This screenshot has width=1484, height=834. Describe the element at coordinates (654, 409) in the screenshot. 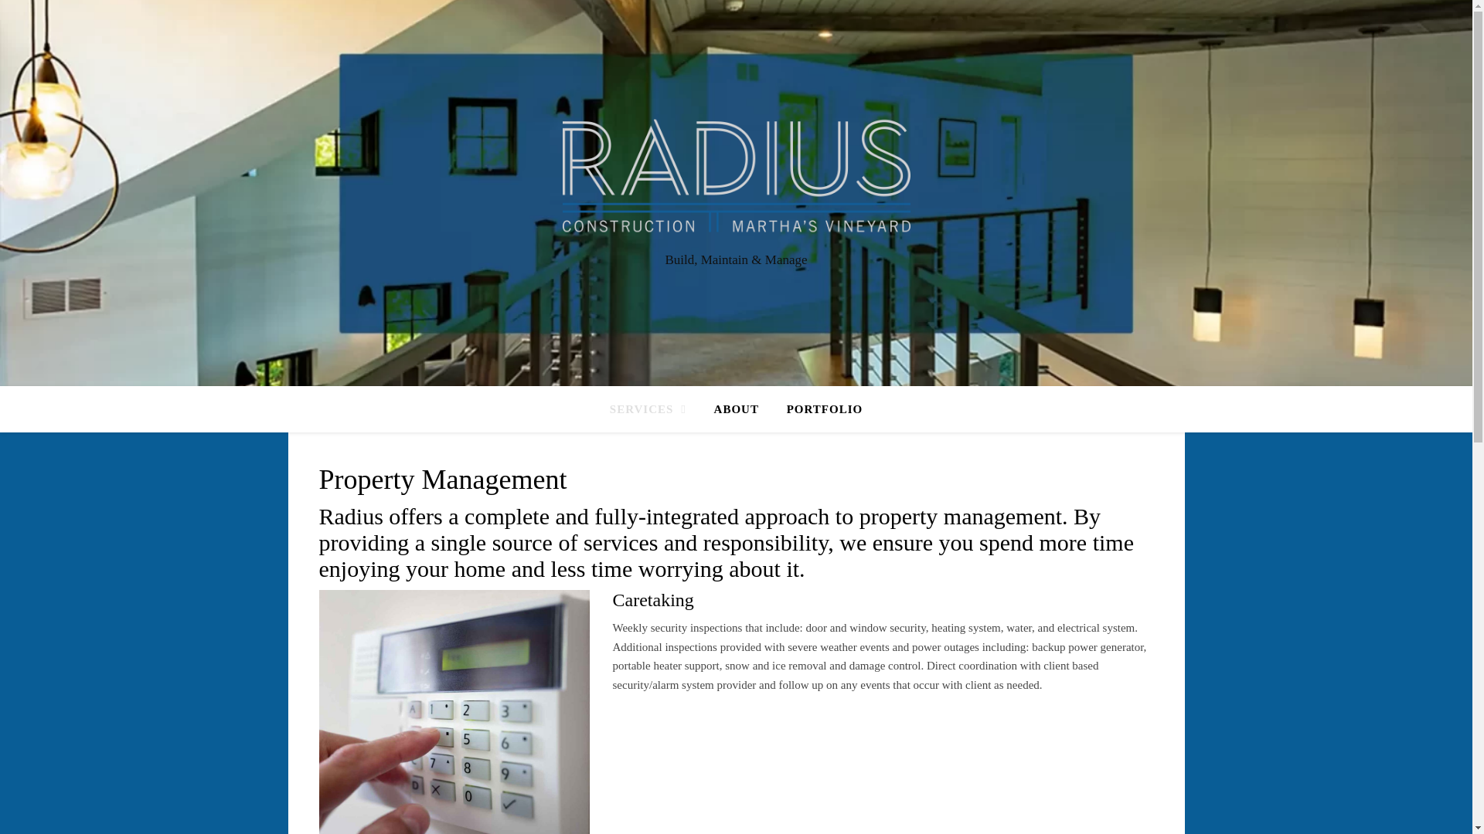

I see `SERVICES` at that location.